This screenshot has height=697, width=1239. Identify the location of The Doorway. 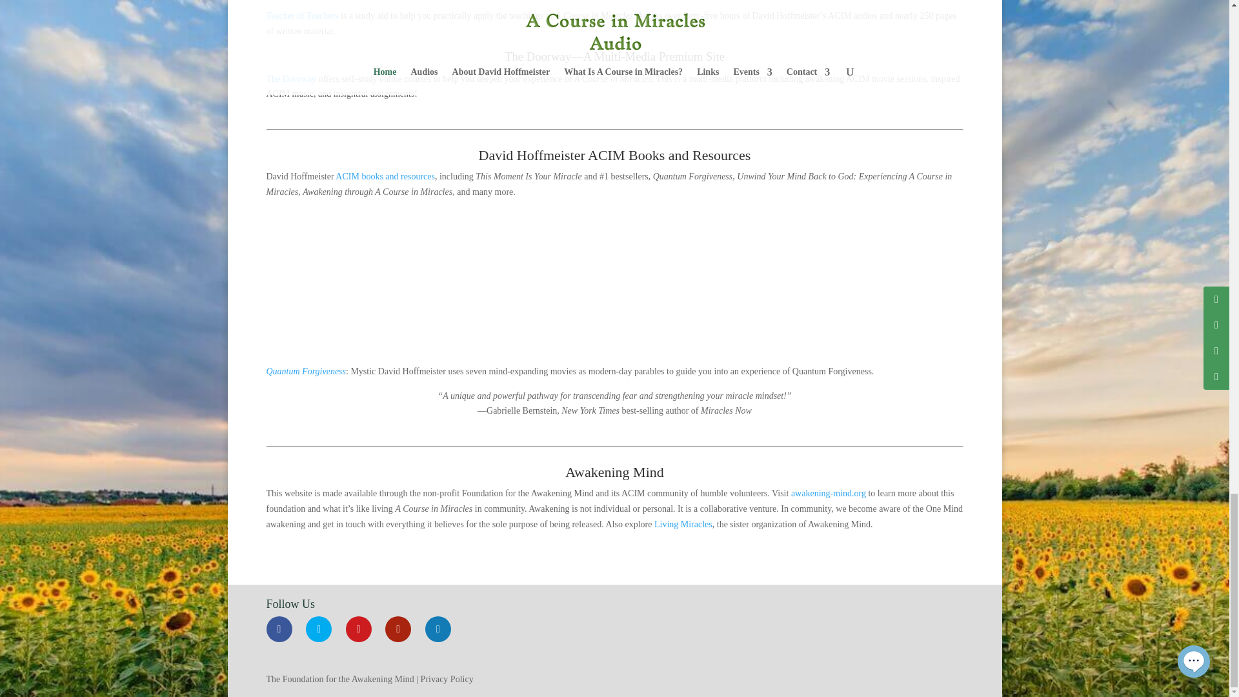
(290, 79).